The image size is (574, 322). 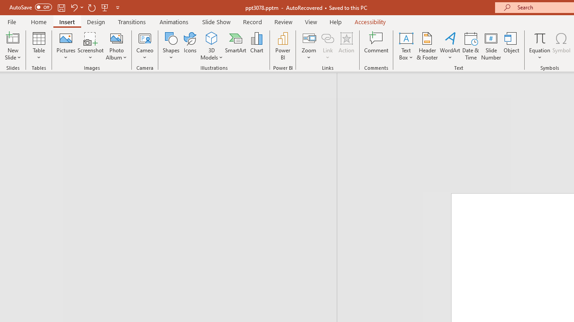 I want to click on Screenshot, so click(x=91, y=46).